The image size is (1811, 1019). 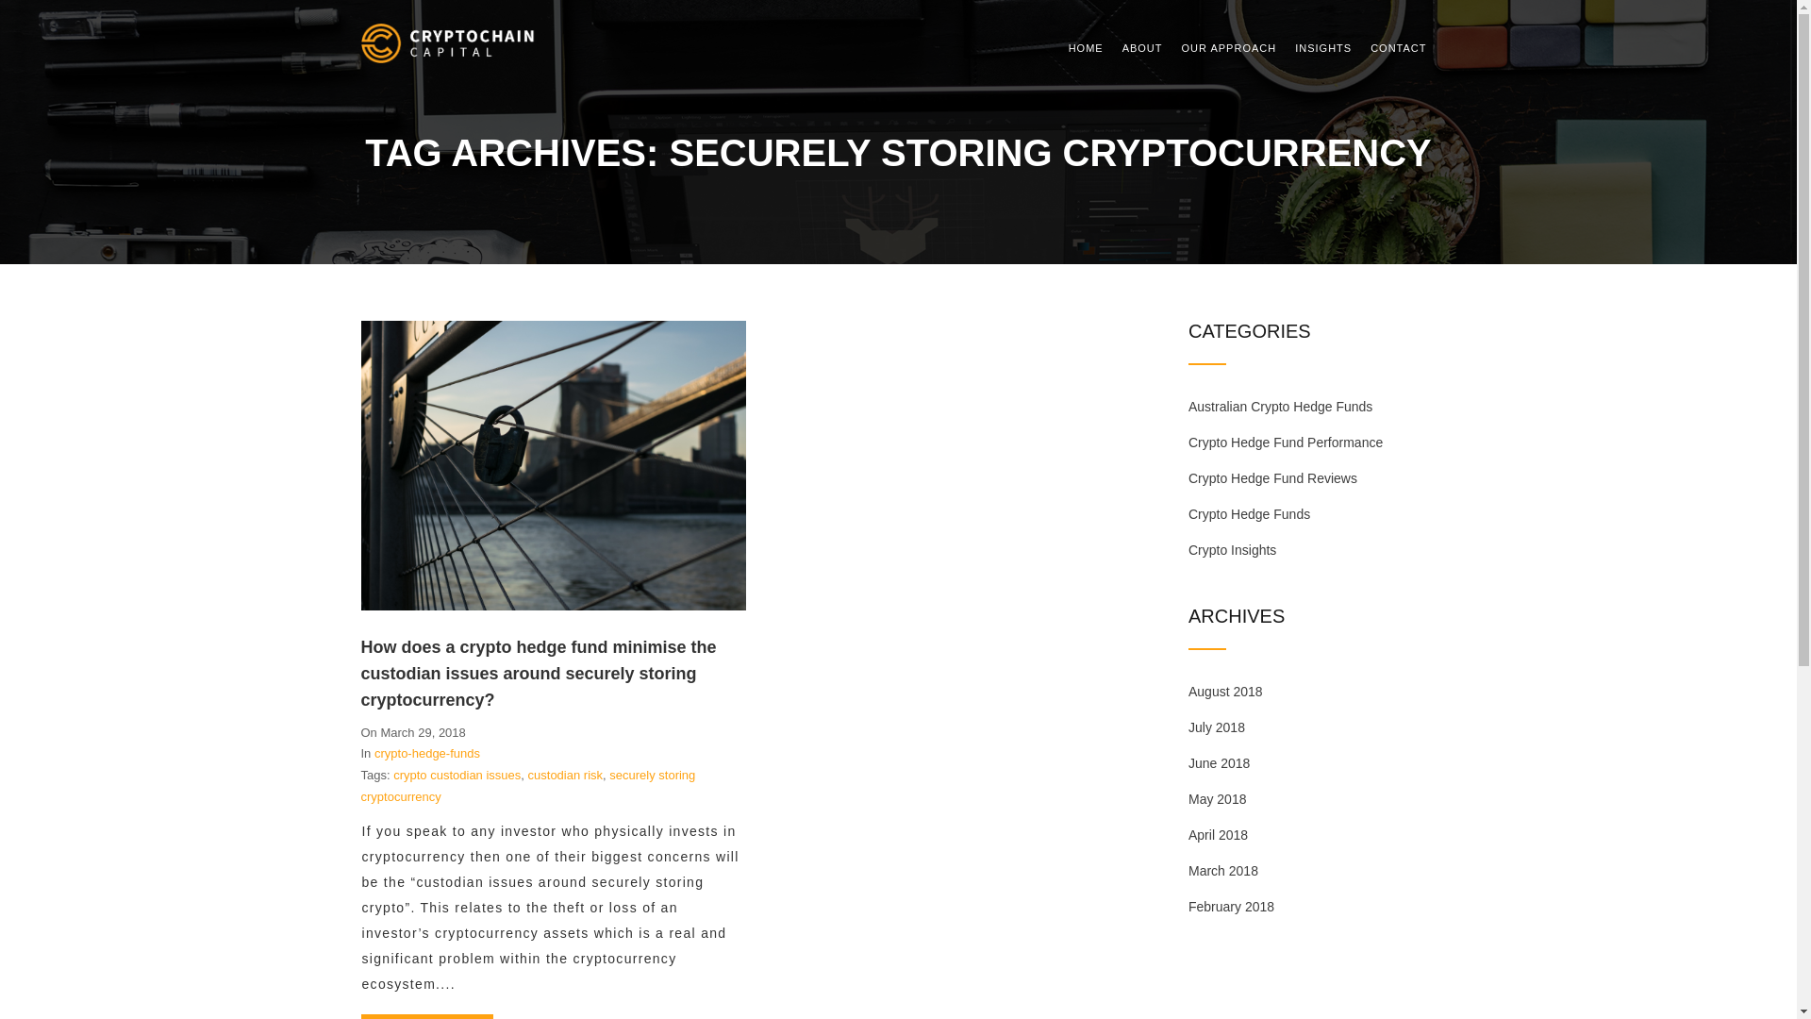 What do you see at coordinates (1226, 692) in the screenshot?
I see `August 2018` at bounding box center [1226, 692].